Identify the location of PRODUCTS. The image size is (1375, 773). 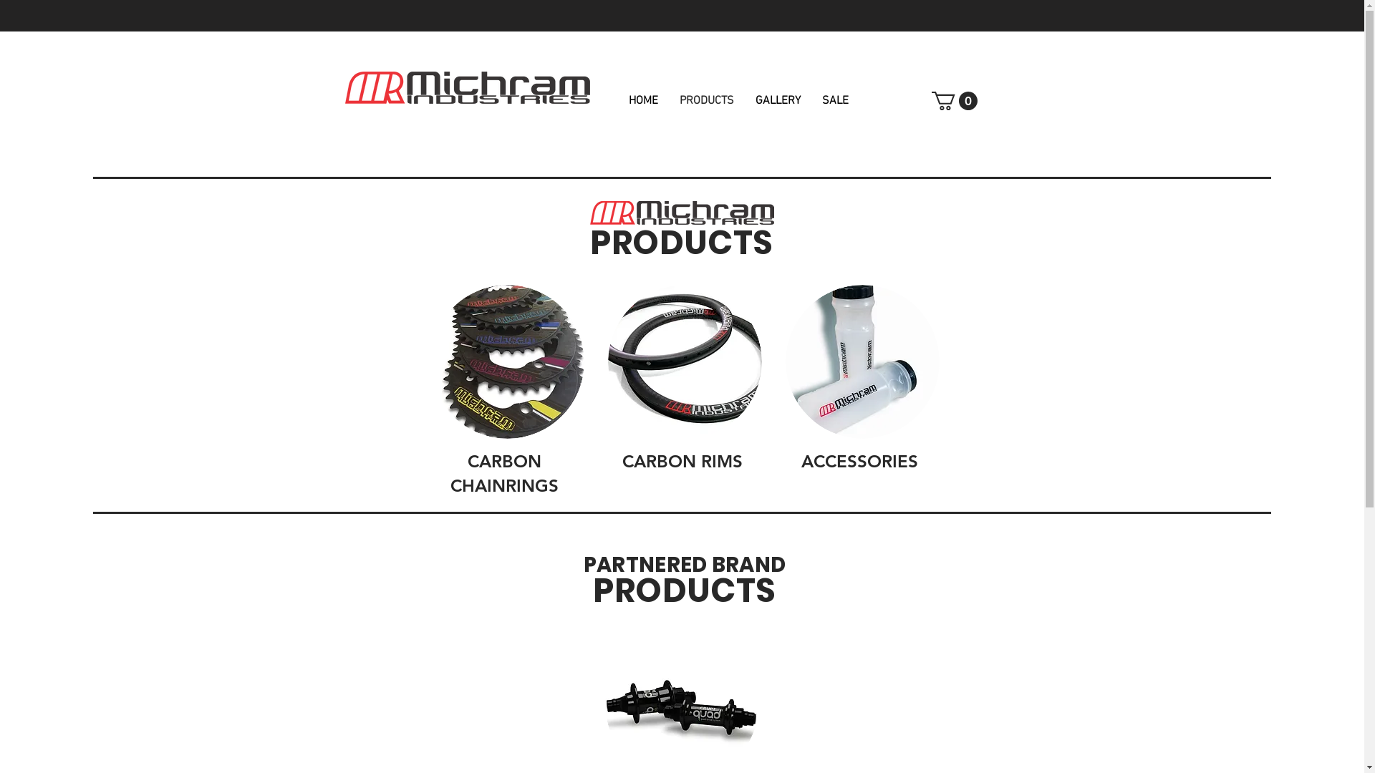
(707, 101).